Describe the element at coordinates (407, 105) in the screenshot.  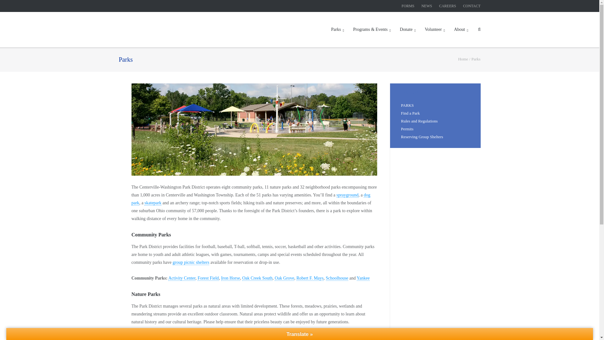
I see `PARKS` at that location.